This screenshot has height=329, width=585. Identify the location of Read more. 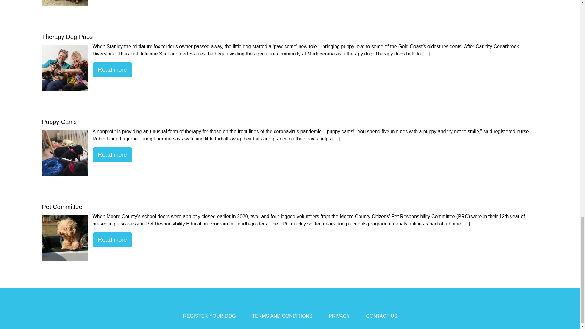
(112, 70).